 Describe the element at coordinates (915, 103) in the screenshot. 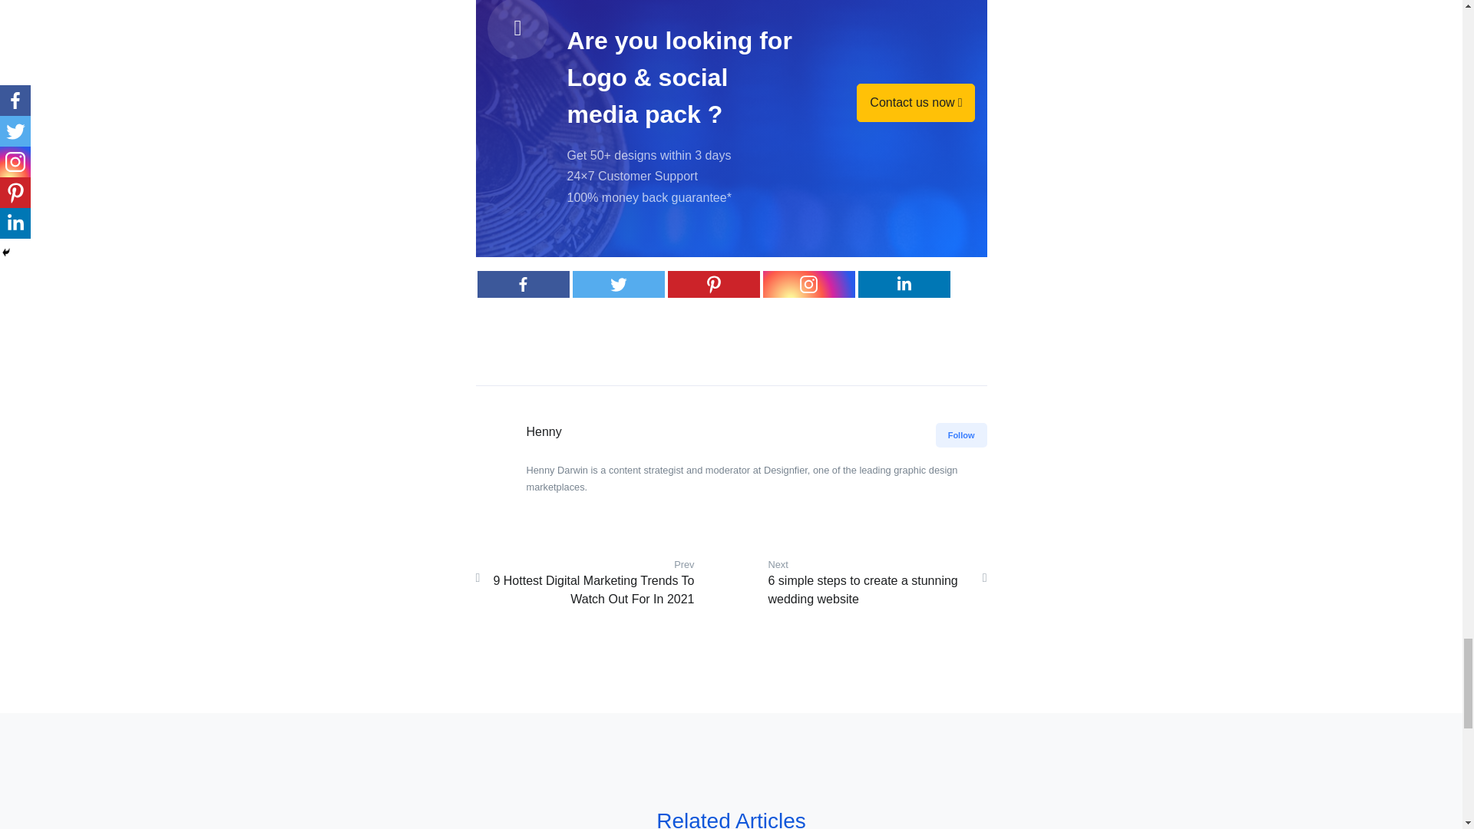

I see `Contact us now` at that location.